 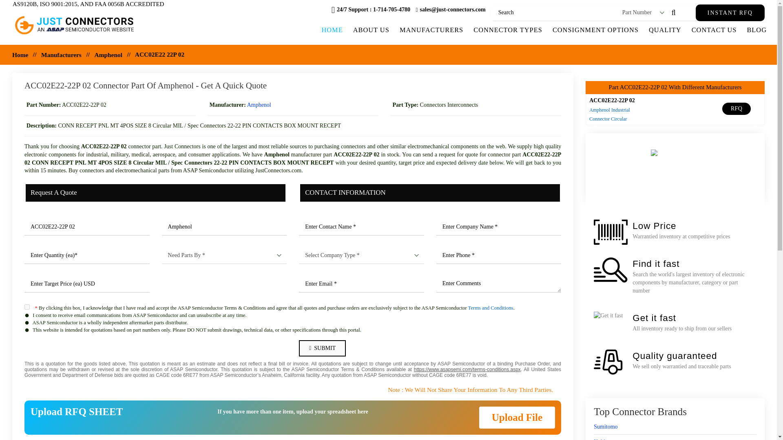 I want to click on BLOG, so click(x=756, y=30).